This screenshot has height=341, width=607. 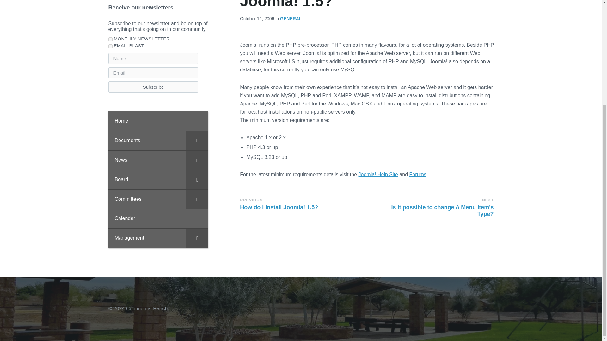 I want to click on Subscribe, so click(x=153, y=87).